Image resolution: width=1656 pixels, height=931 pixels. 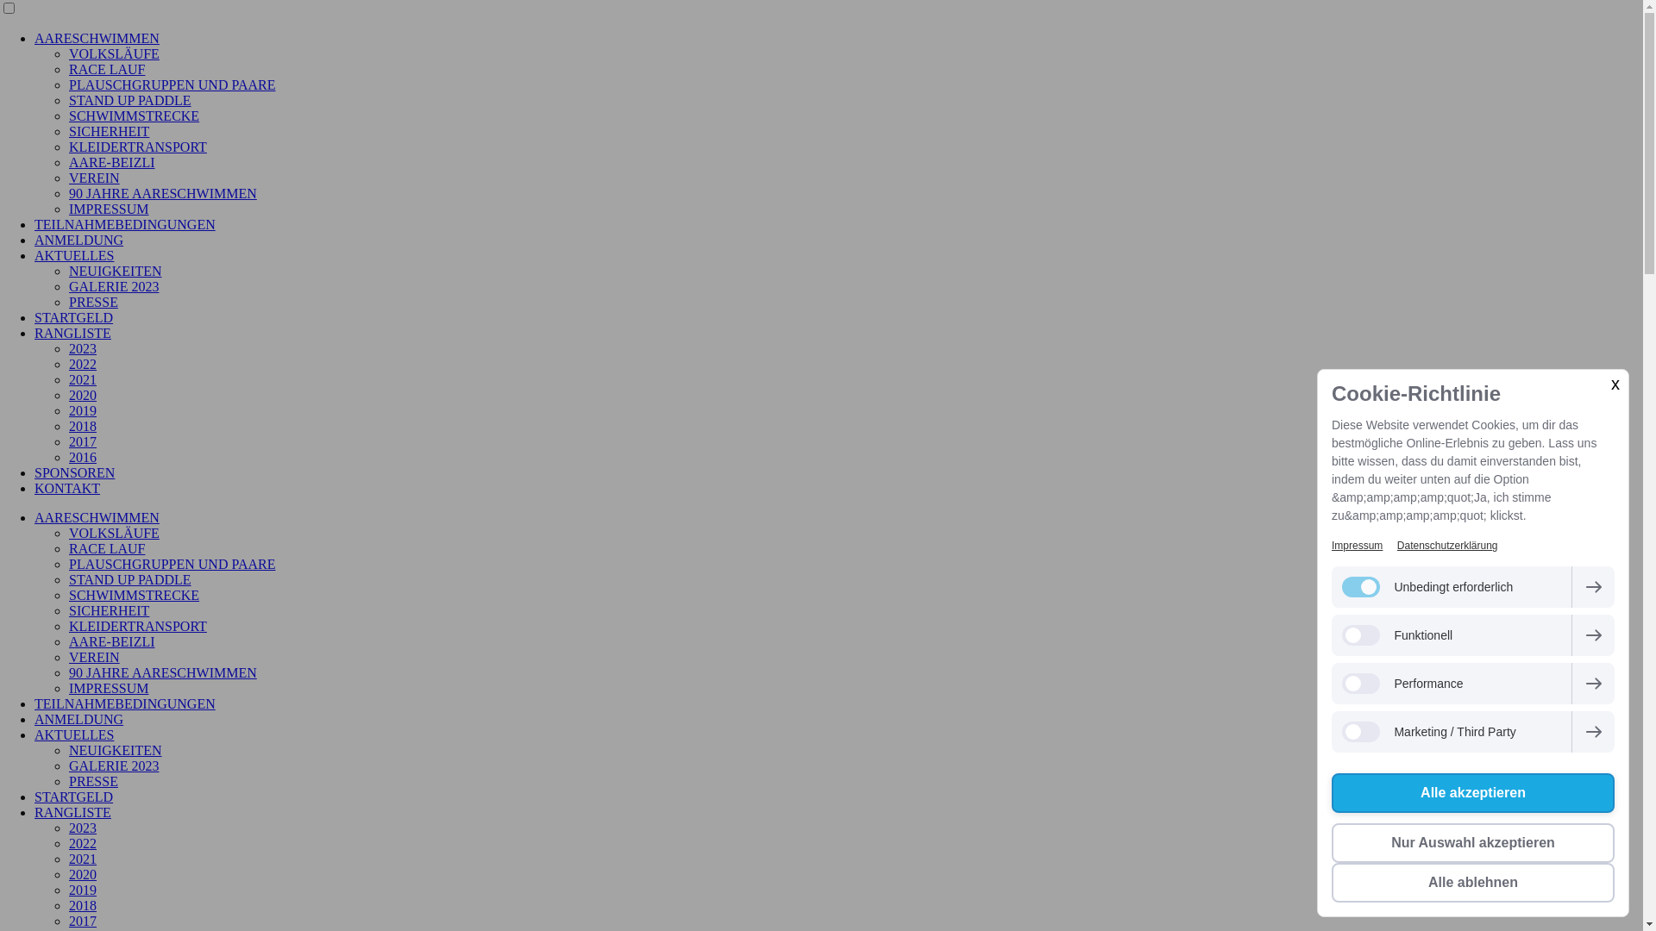 I want to click on AARE-BEIZLI, so click(x=112, y=162).